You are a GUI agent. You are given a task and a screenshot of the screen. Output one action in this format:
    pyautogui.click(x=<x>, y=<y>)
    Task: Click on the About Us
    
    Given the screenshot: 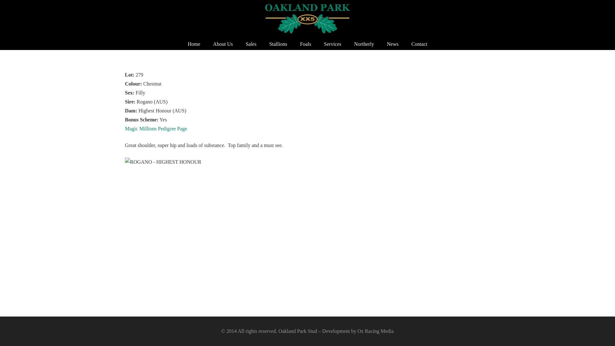 What is the action you would take?
    pyautogui.click(x=223, y=44)
    